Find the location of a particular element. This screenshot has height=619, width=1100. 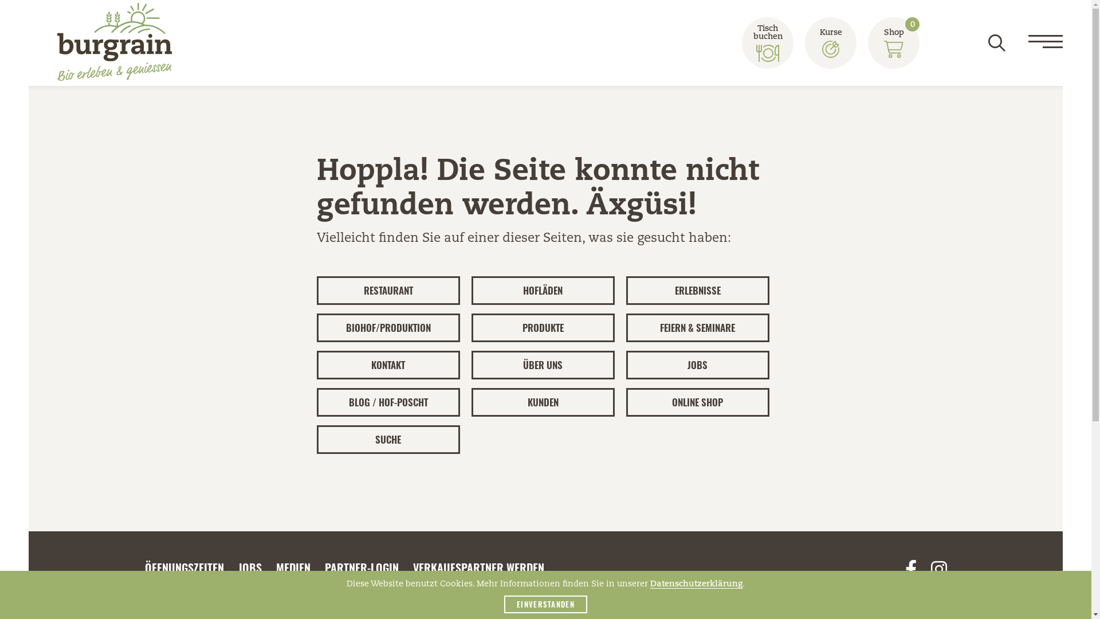

Agrovision Burgrain AG @ Instagram is located at coordinates (938, 571).